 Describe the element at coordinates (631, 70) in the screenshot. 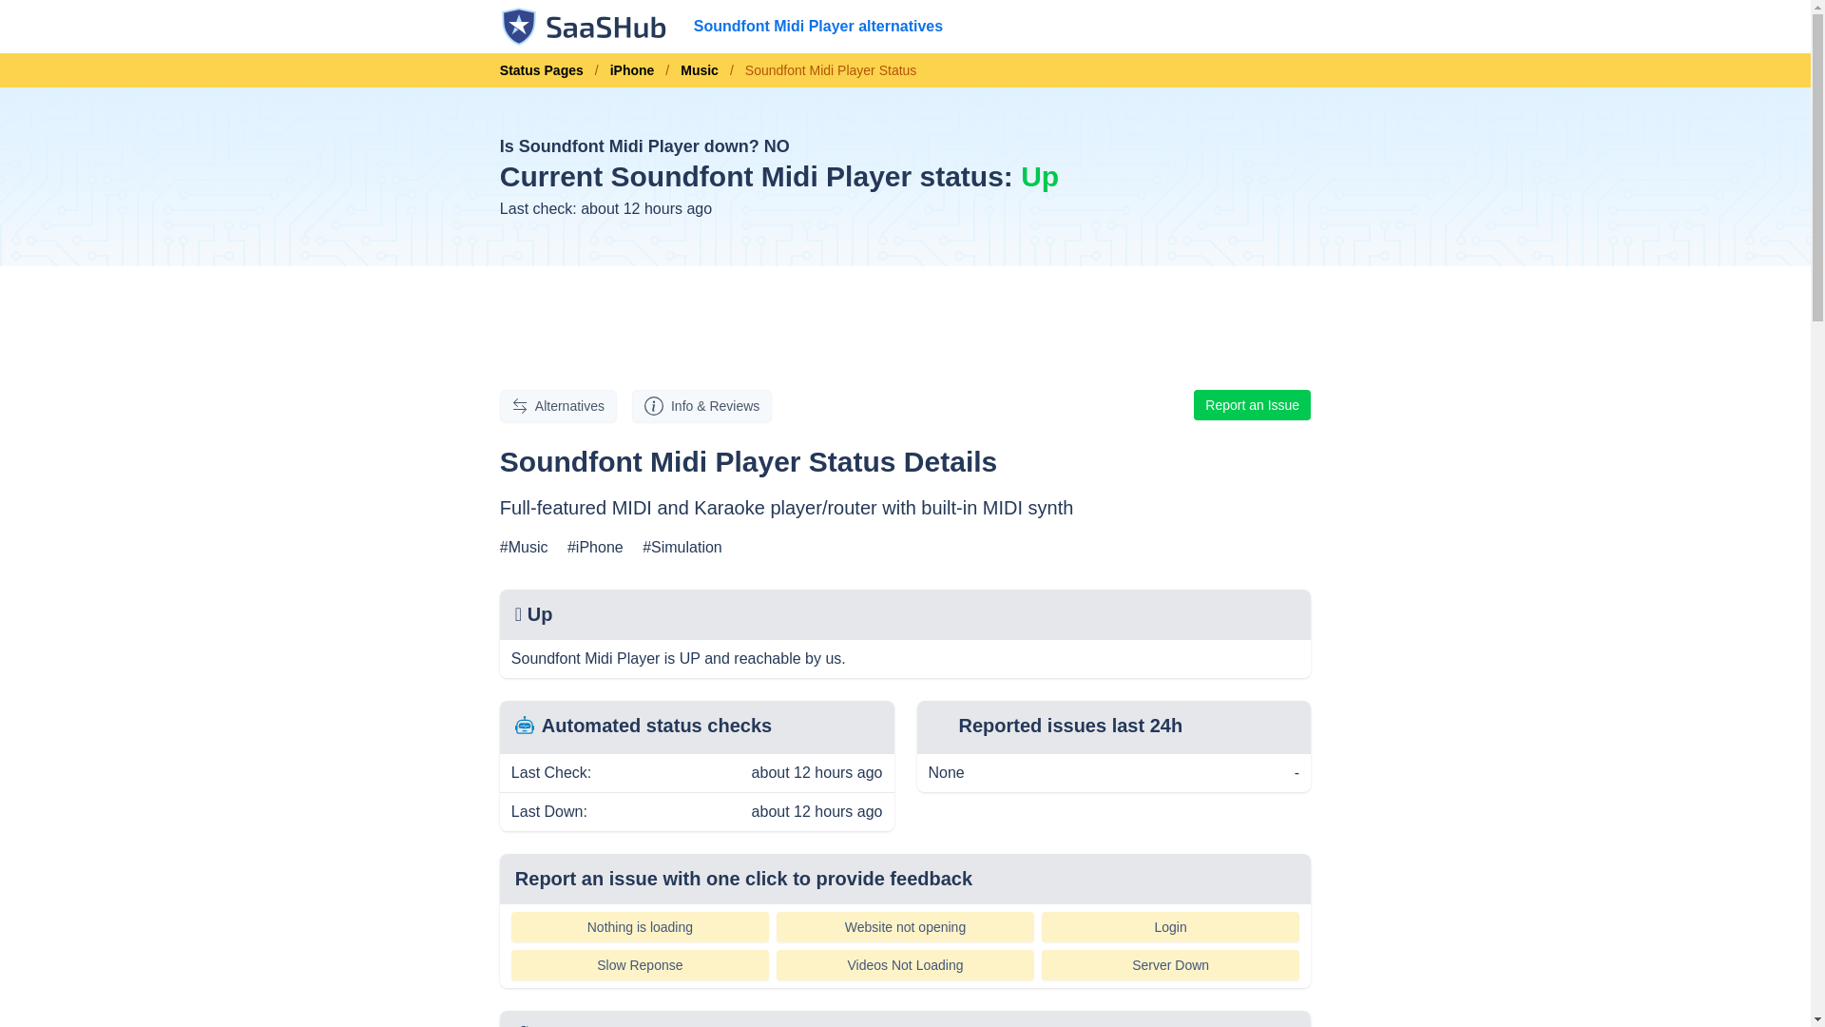

I see `iPhone` at that location.